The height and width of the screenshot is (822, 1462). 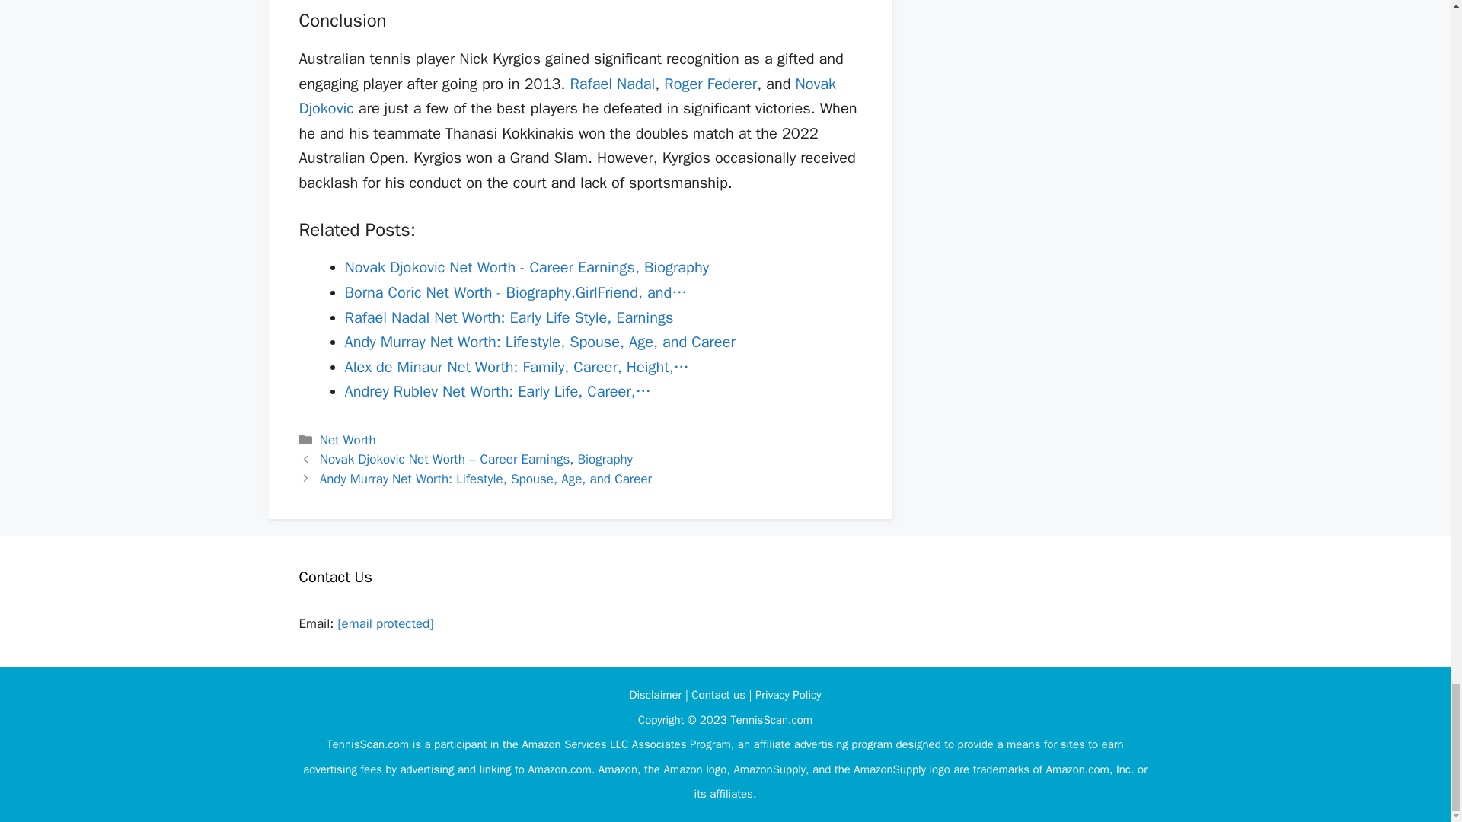 What do you see at coordinates (567, 96) in the screenshot?
I see `Novak Djokovic` at bounding box center [567, 96].